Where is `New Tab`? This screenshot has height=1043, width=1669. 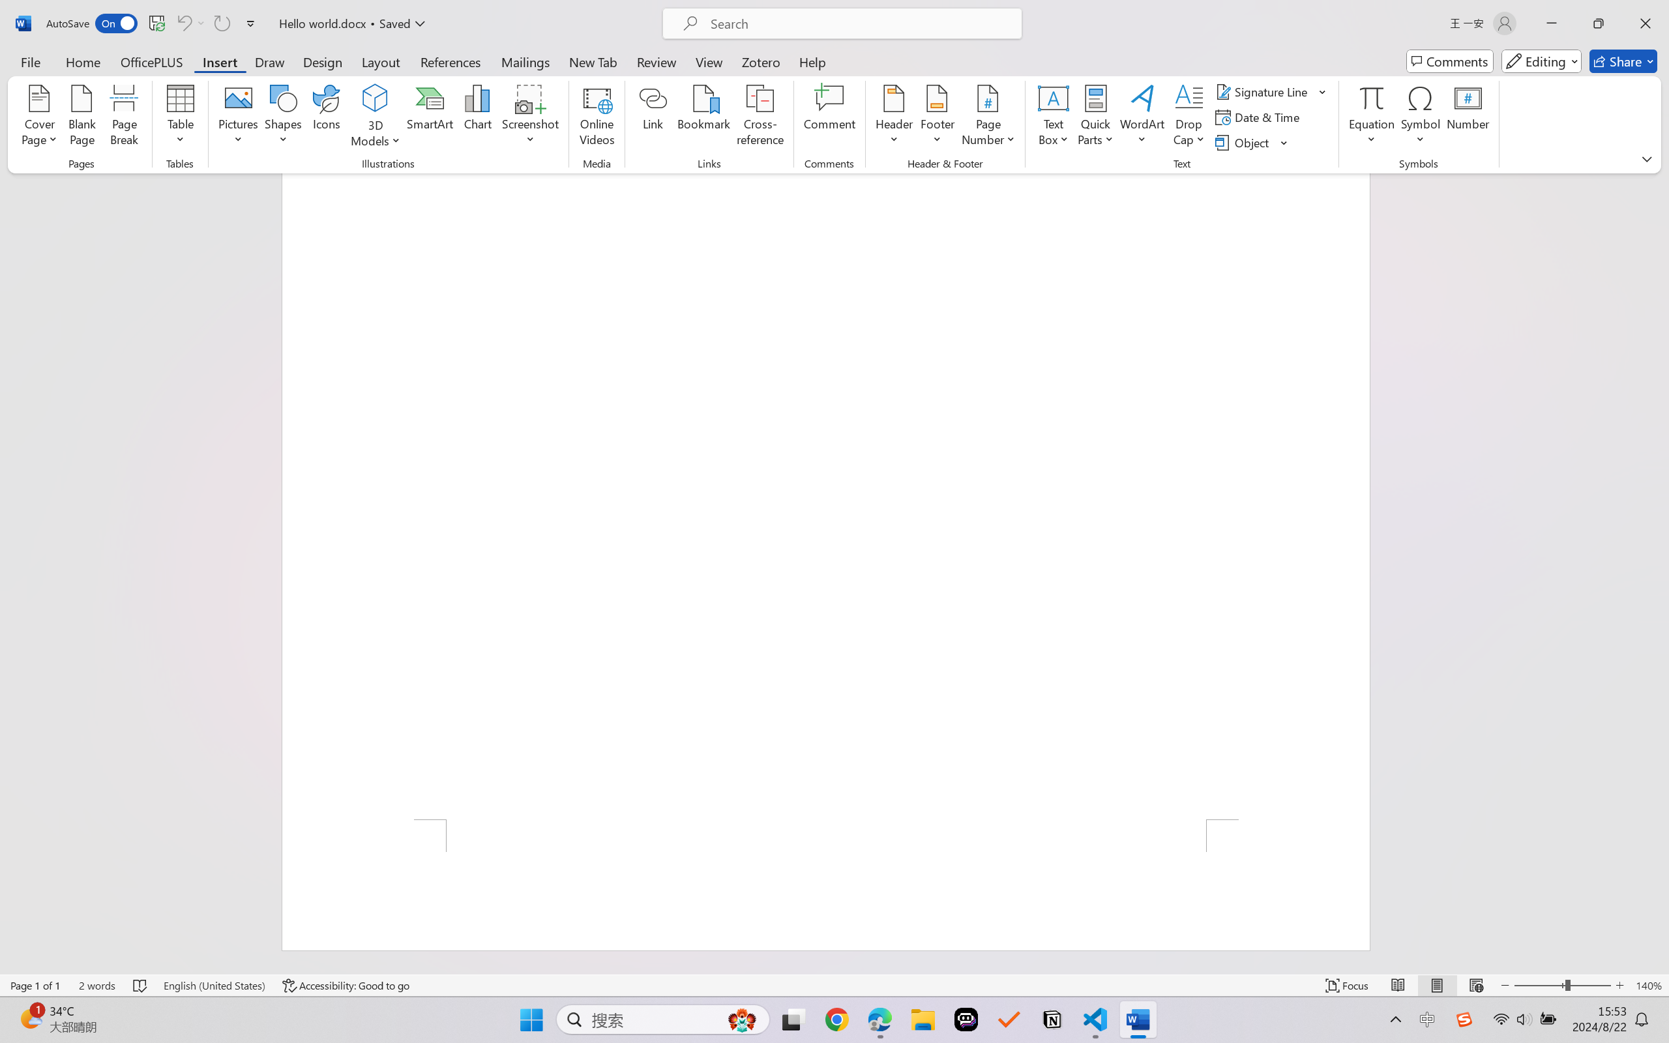
New Tab is located at coordinates (593, 61).